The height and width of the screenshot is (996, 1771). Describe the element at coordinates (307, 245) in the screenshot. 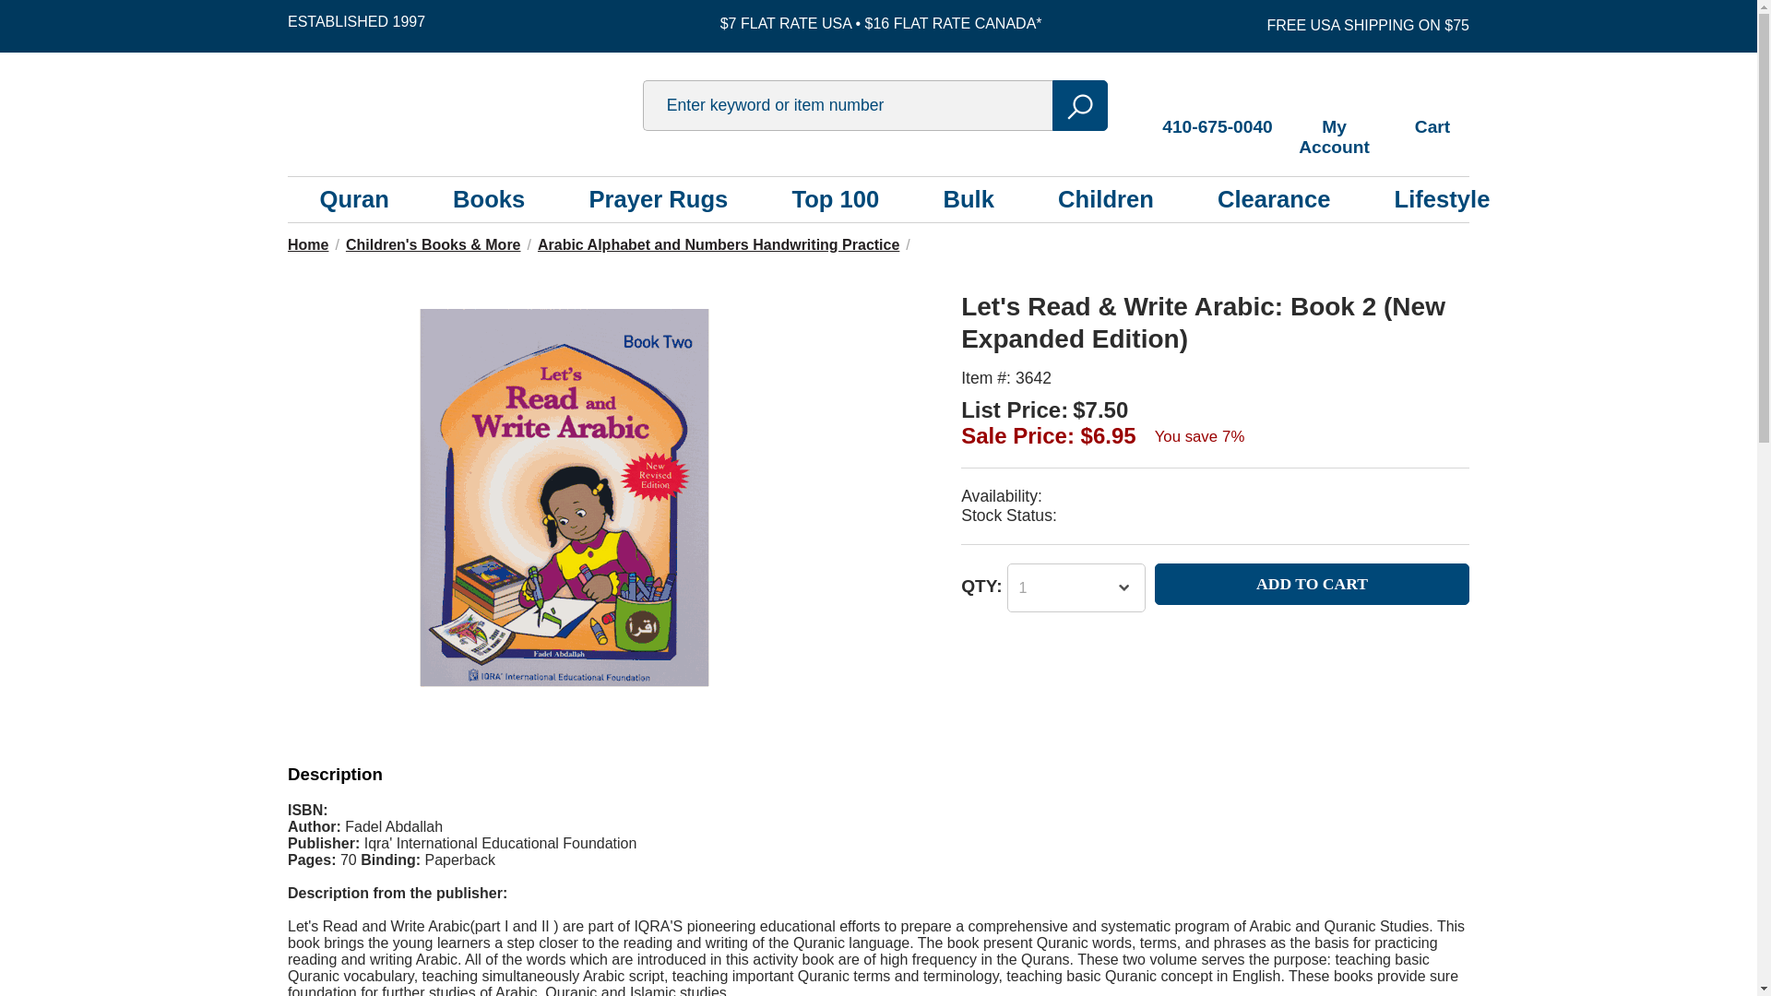

I see `Home` at that location.